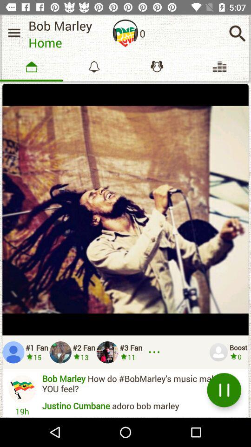  I want to click on play and pause button, so click(224, 390).